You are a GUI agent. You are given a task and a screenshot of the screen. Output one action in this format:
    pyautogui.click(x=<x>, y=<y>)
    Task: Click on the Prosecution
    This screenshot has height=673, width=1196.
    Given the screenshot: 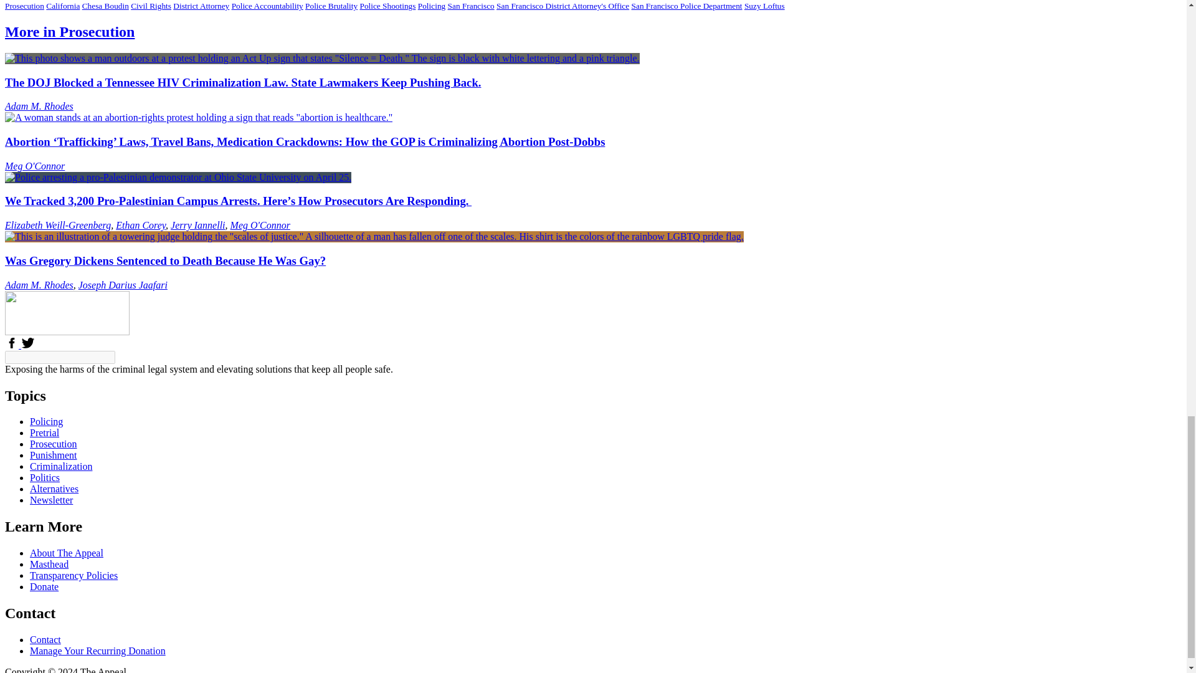 What is the action you would take?
    pyautogui.click(x=54, y=444)
    